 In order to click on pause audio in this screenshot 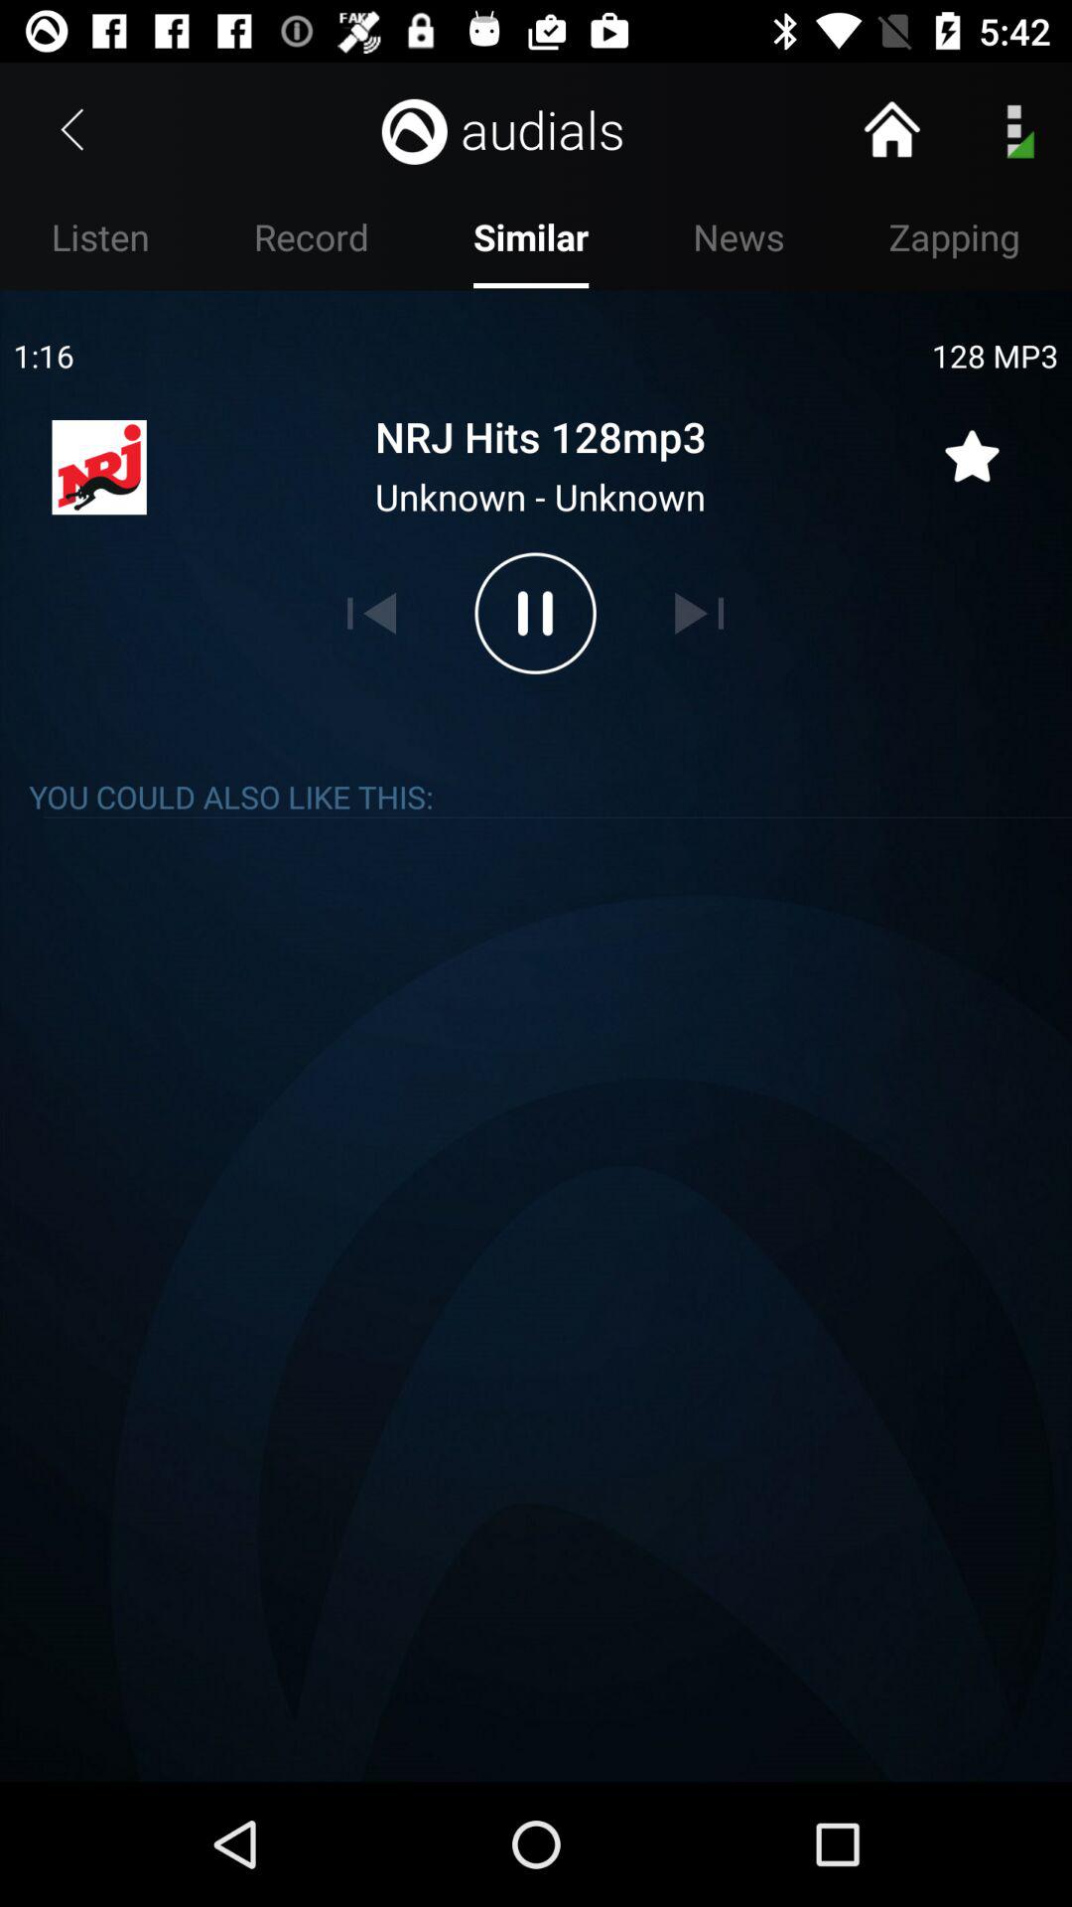, I will do `click(535, 613)`.